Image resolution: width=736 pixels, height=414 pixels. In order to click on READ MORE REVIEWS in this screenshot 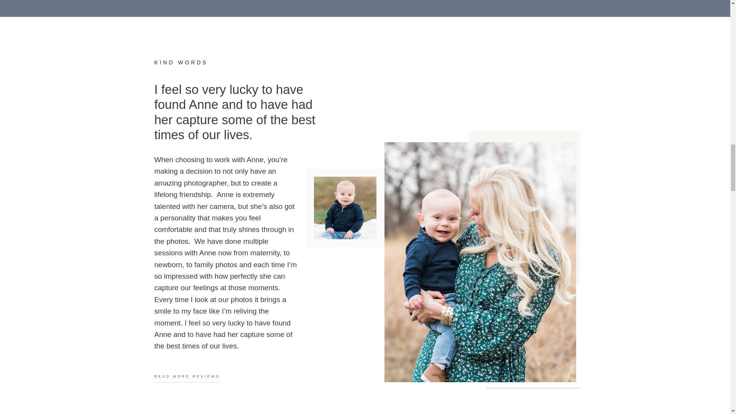, I will do `click(187, 378)`.